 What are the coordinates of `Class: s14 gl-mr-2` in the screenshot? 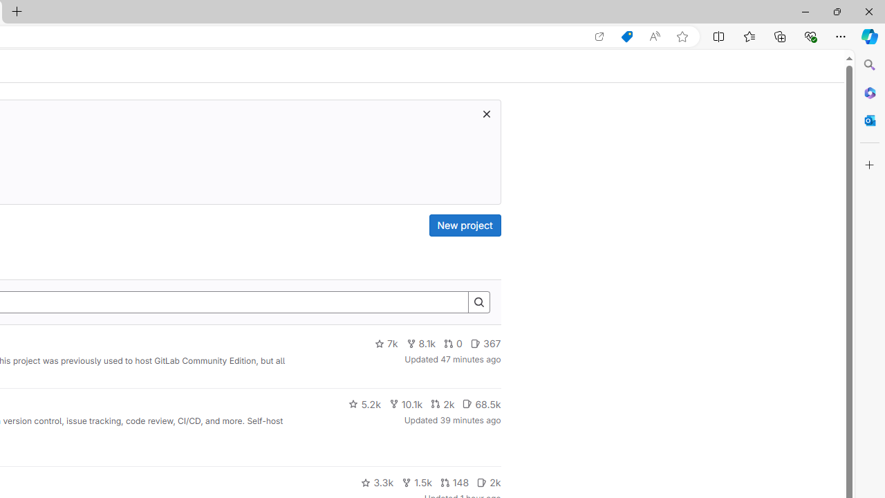 It's located at (482, 481).